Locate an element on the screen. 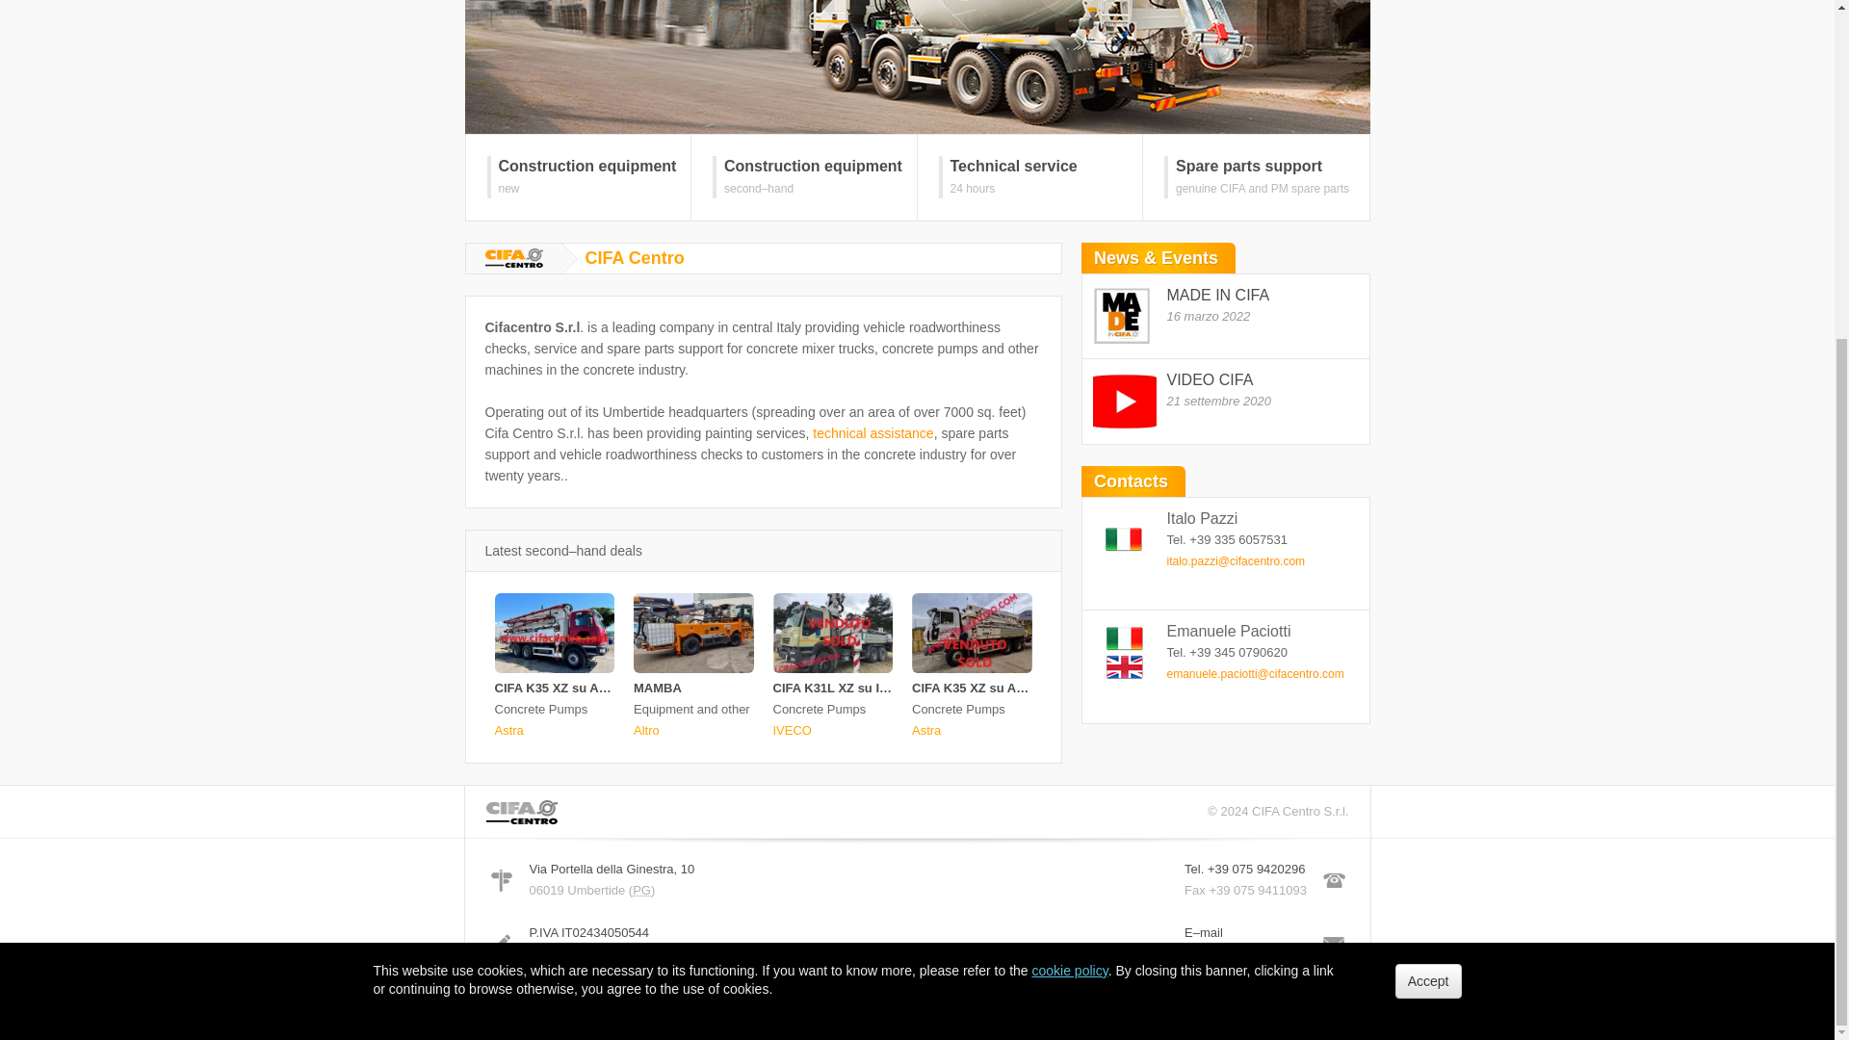  CIFA K35 XZ su ASTRA 64.38 is located at coordinates (658, 688).